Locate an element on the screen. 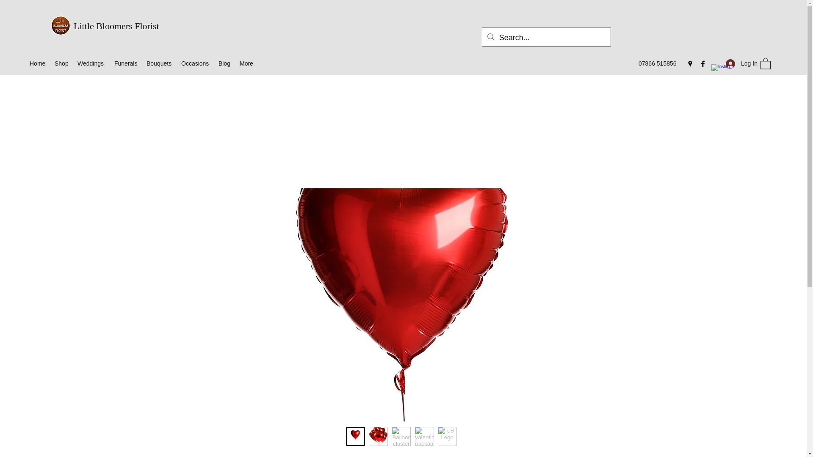 The height and width of the screenshot is (457, 813). Shop is located at coordinates (62, 63).